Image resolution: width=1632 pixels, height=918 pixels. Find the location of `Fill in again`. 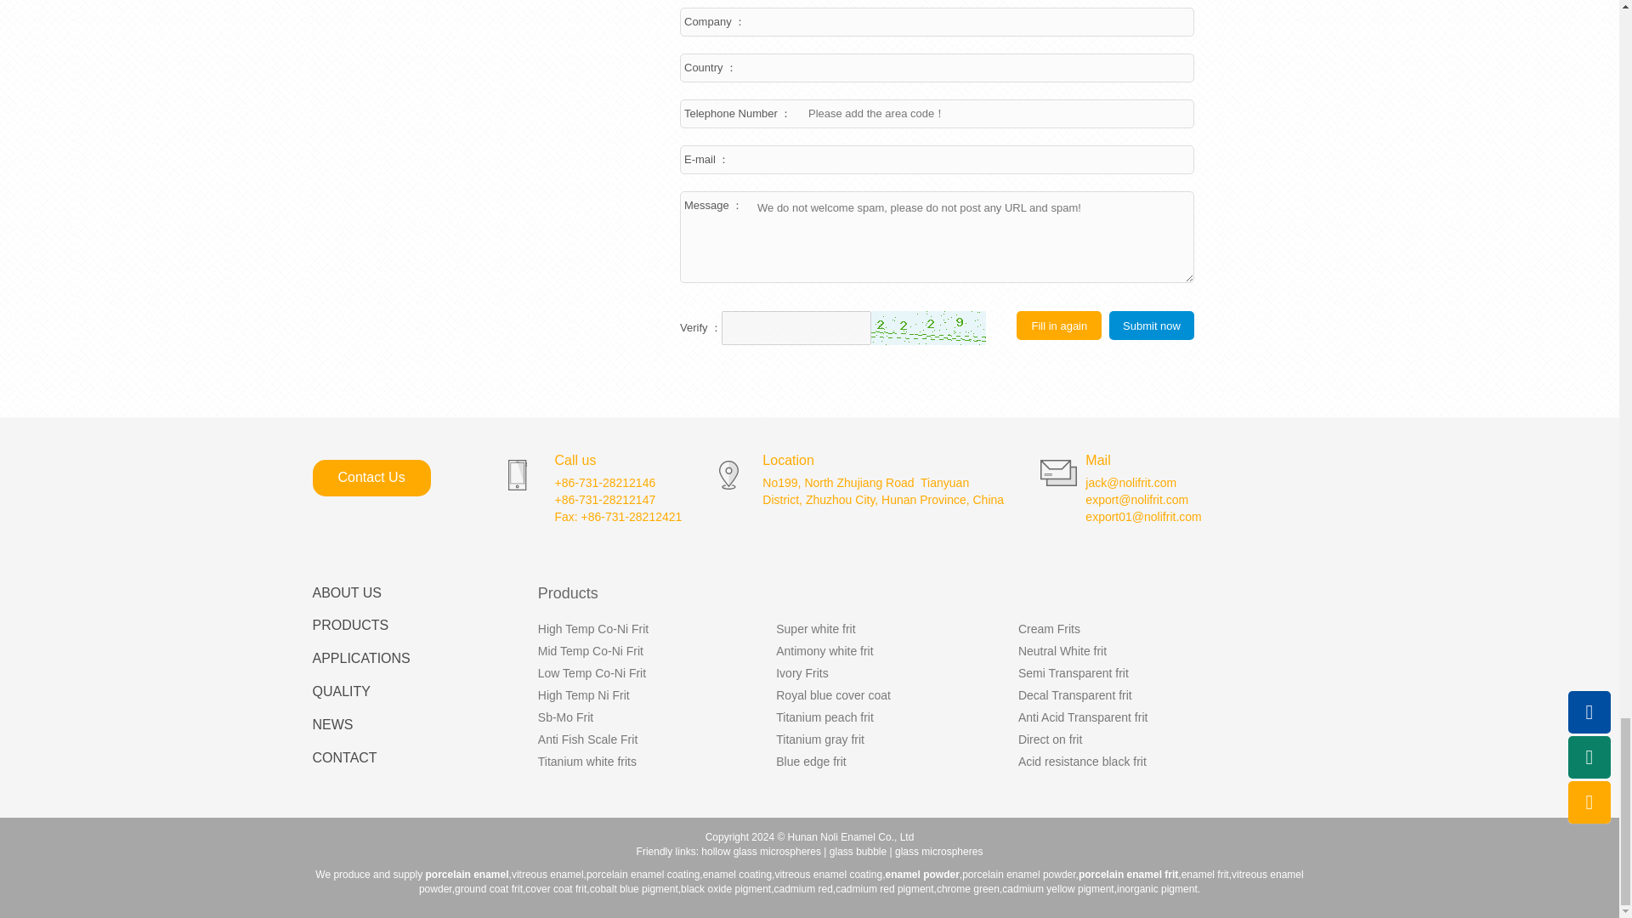

Fill in again is located at coordinates (1059, 325).